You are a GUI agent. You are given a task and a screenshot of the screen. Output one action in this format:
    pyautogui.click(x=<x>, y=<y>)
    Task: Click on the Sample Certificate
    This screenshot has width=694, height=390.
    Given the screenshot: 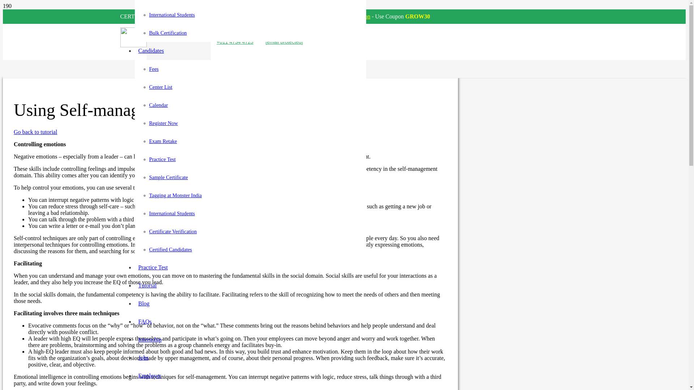 What is the action you would take?
    pyautogui.click(x=168, y=177)
    